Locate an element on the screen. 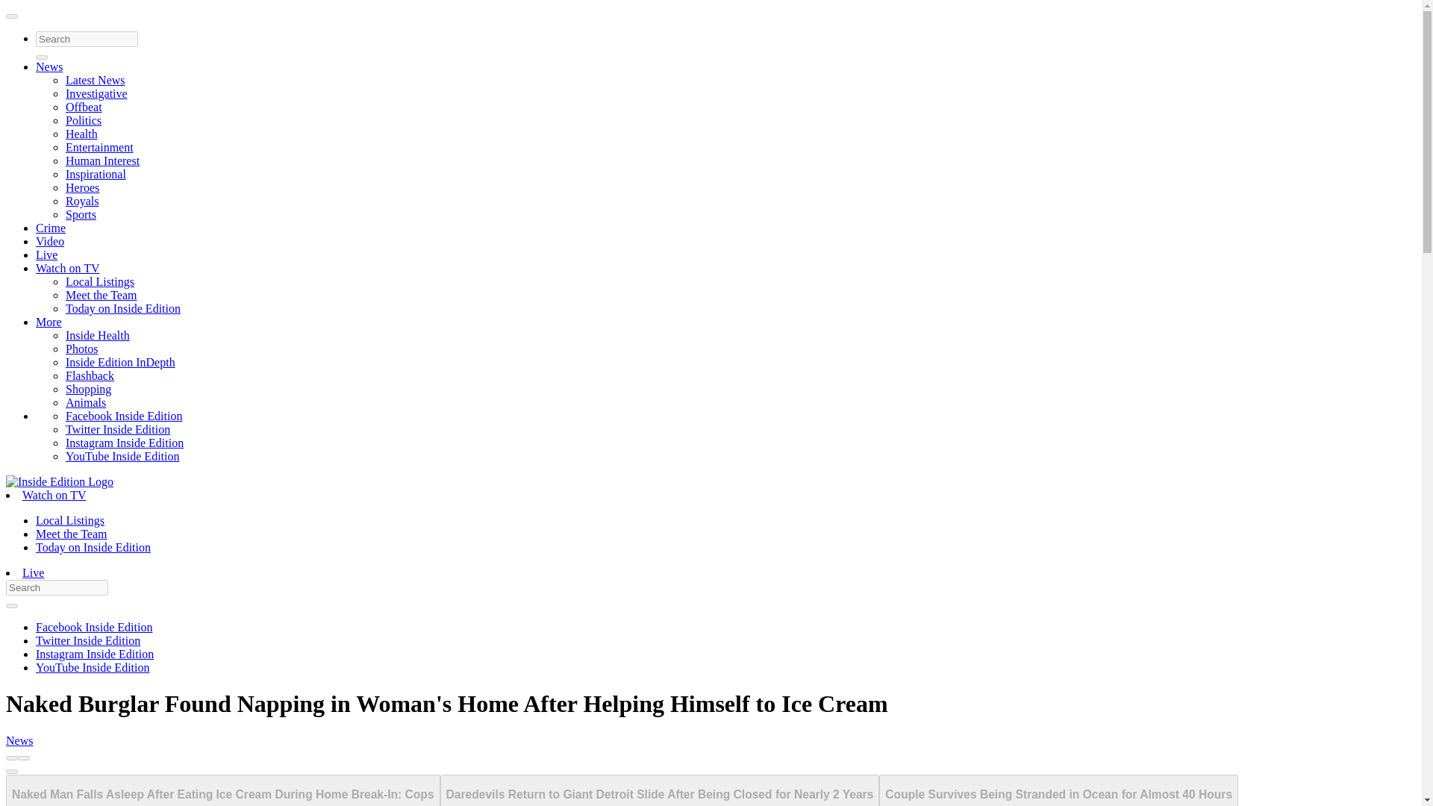 The width and height of the screenshot is (1433, 806). Entertainment is located at coordinates (99, 148).